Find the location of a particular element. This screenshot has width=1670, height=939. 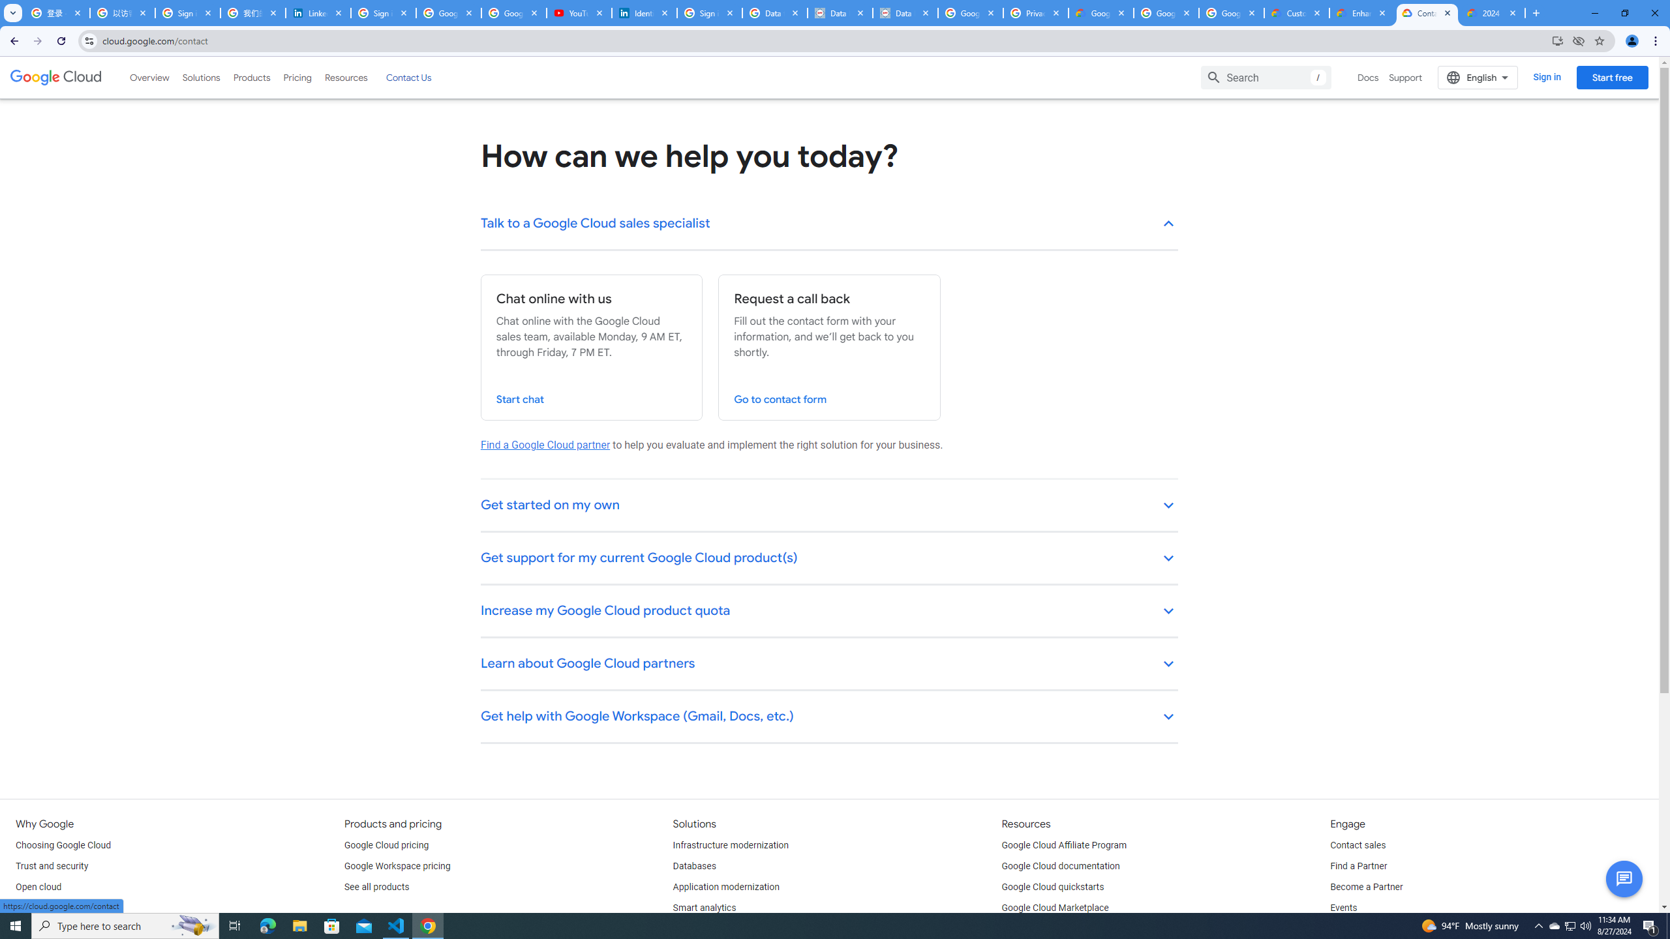

Address and search bar is located at coordinates (823, 40).